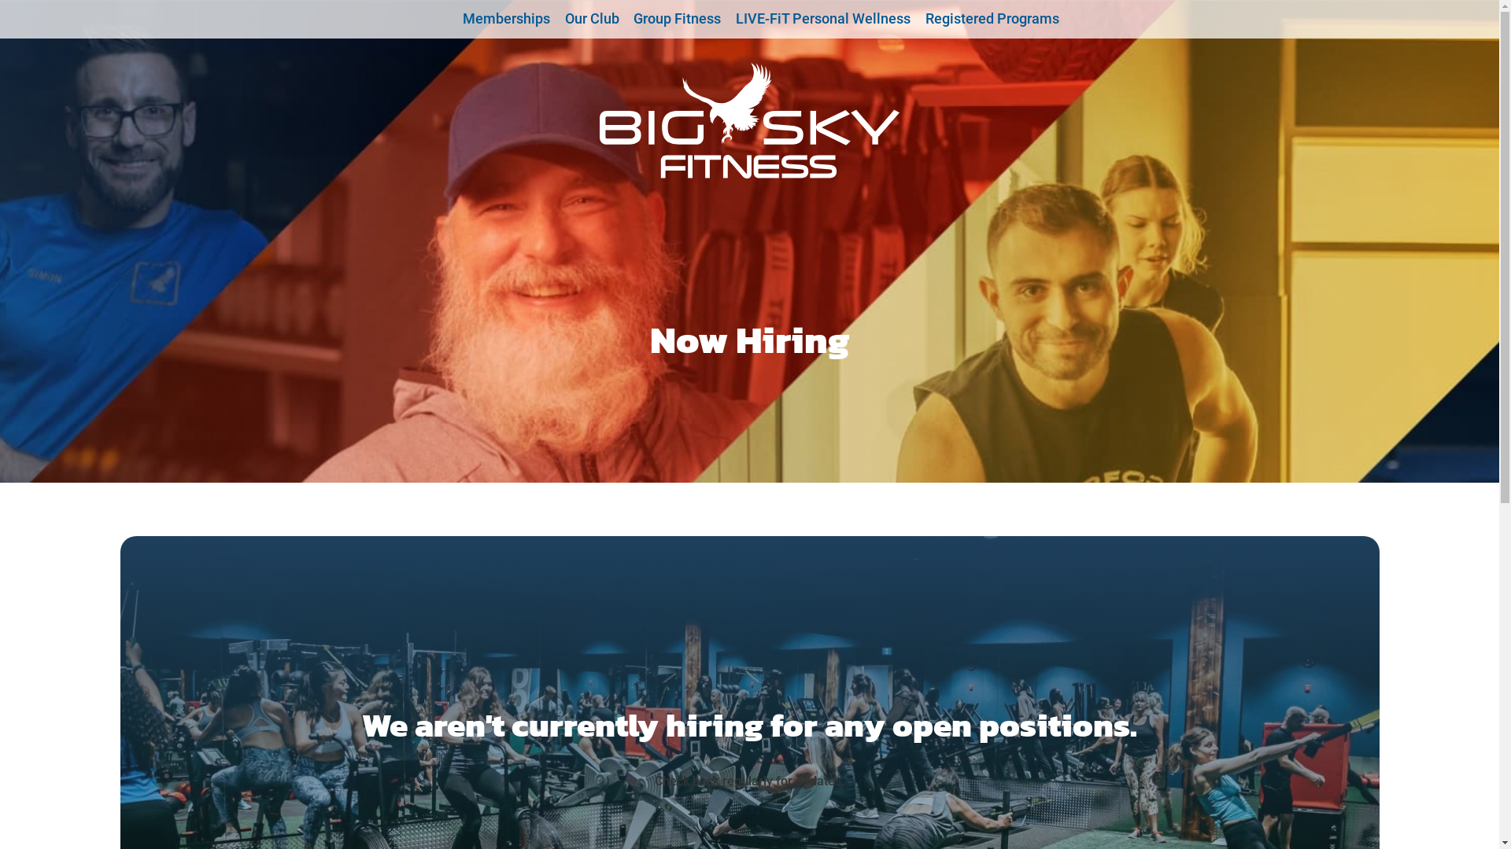 The height and width of the screenshot is (849, 1511). What do you see at coordinates (678, 19) in the screenshot?
I see `Group Fitness` at bounding box center [678, 19].